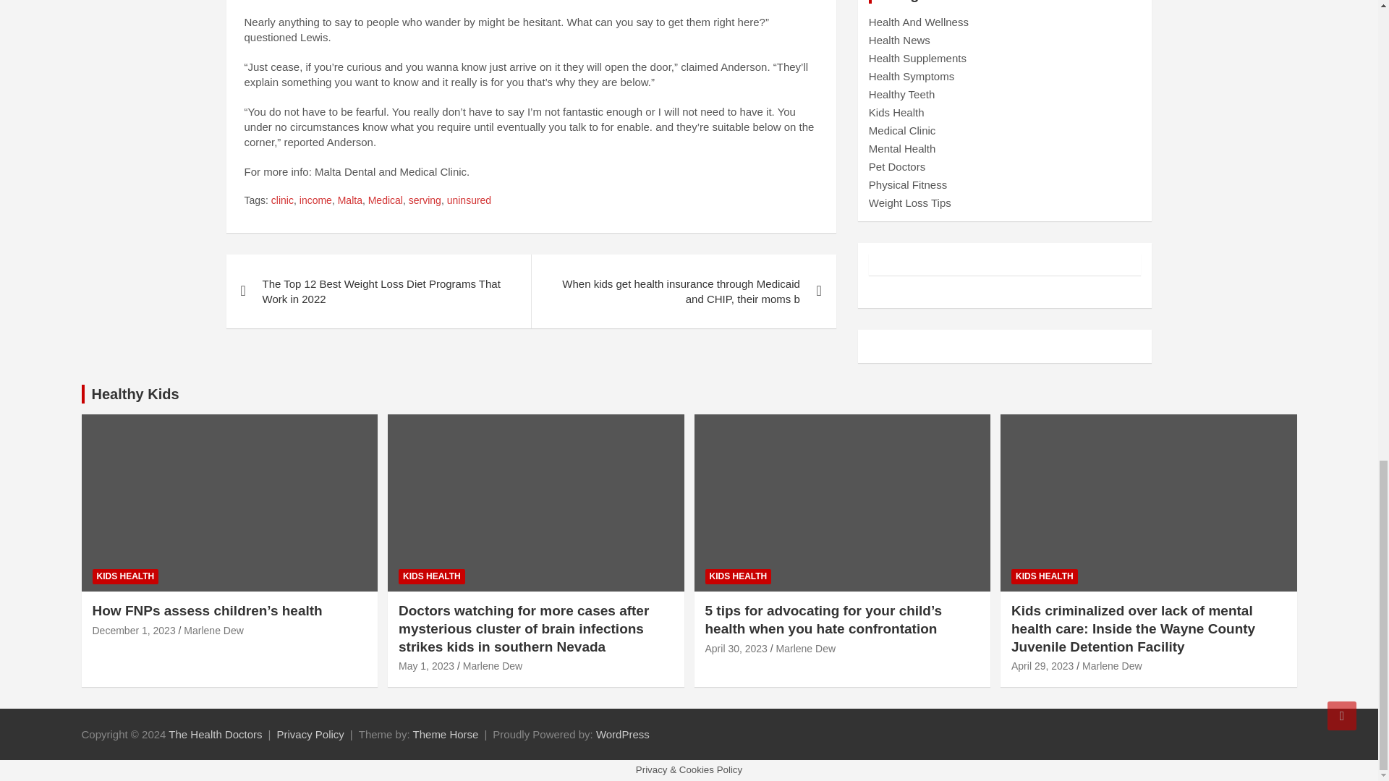 The width and height of the screenshot is (1389, 781). What do you see at coordinates (622, 733) in the screenshot?
I see `WordPress` at bounding box center [622, 733].